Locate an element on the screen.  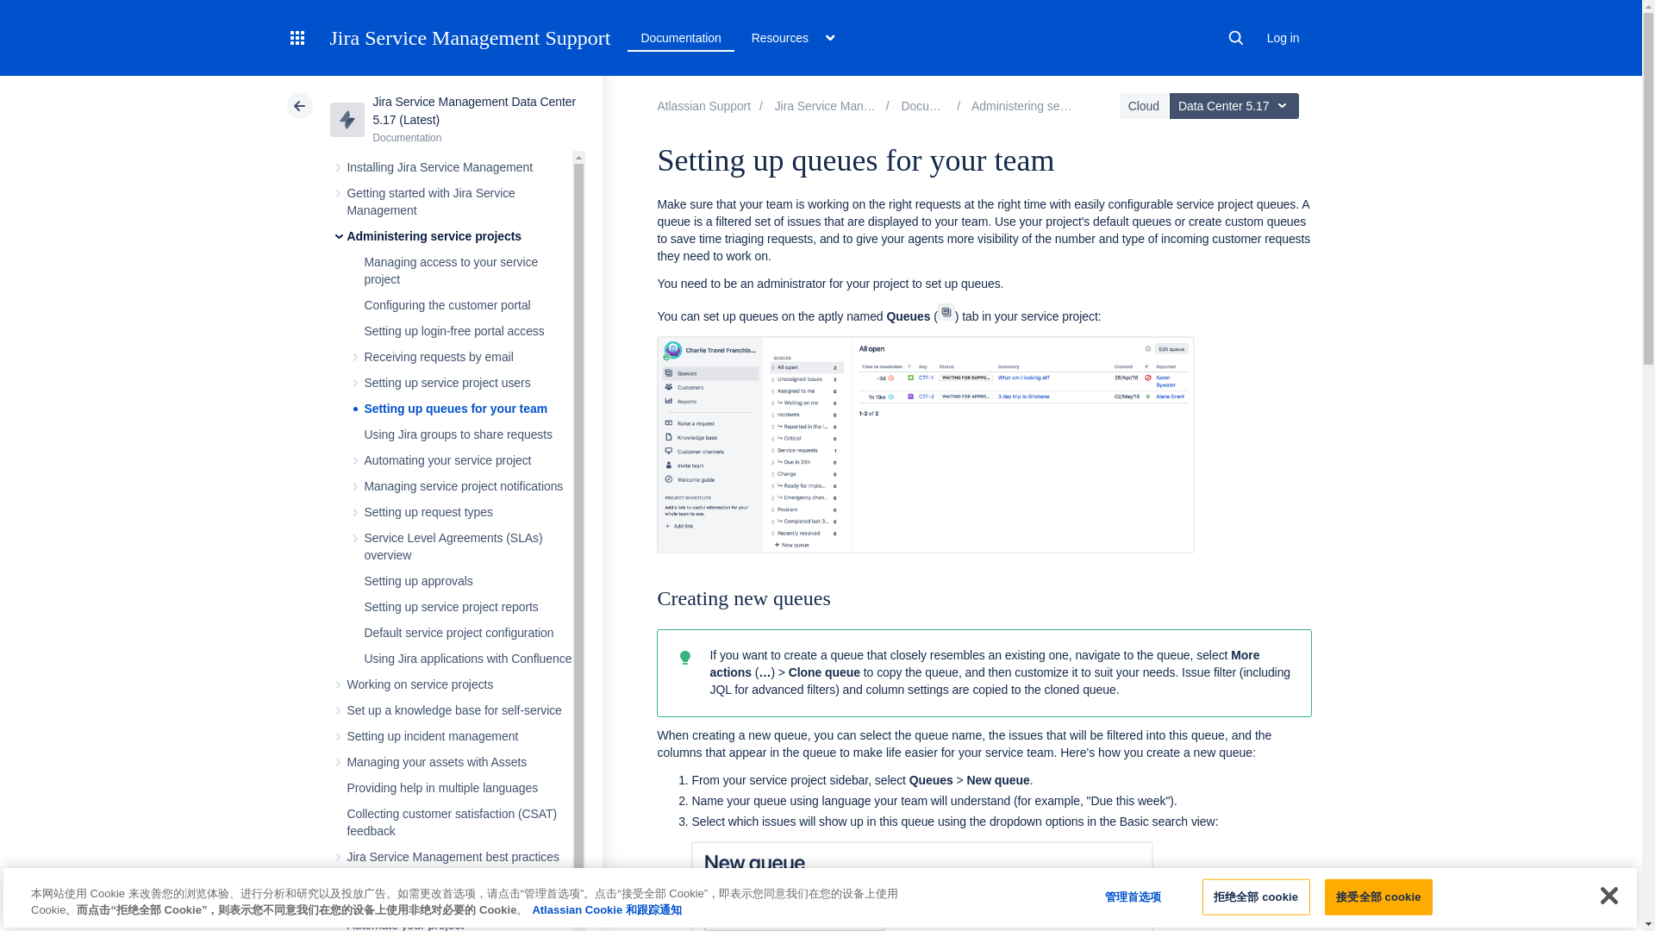
Documentation is located at coordinates (681, 38).